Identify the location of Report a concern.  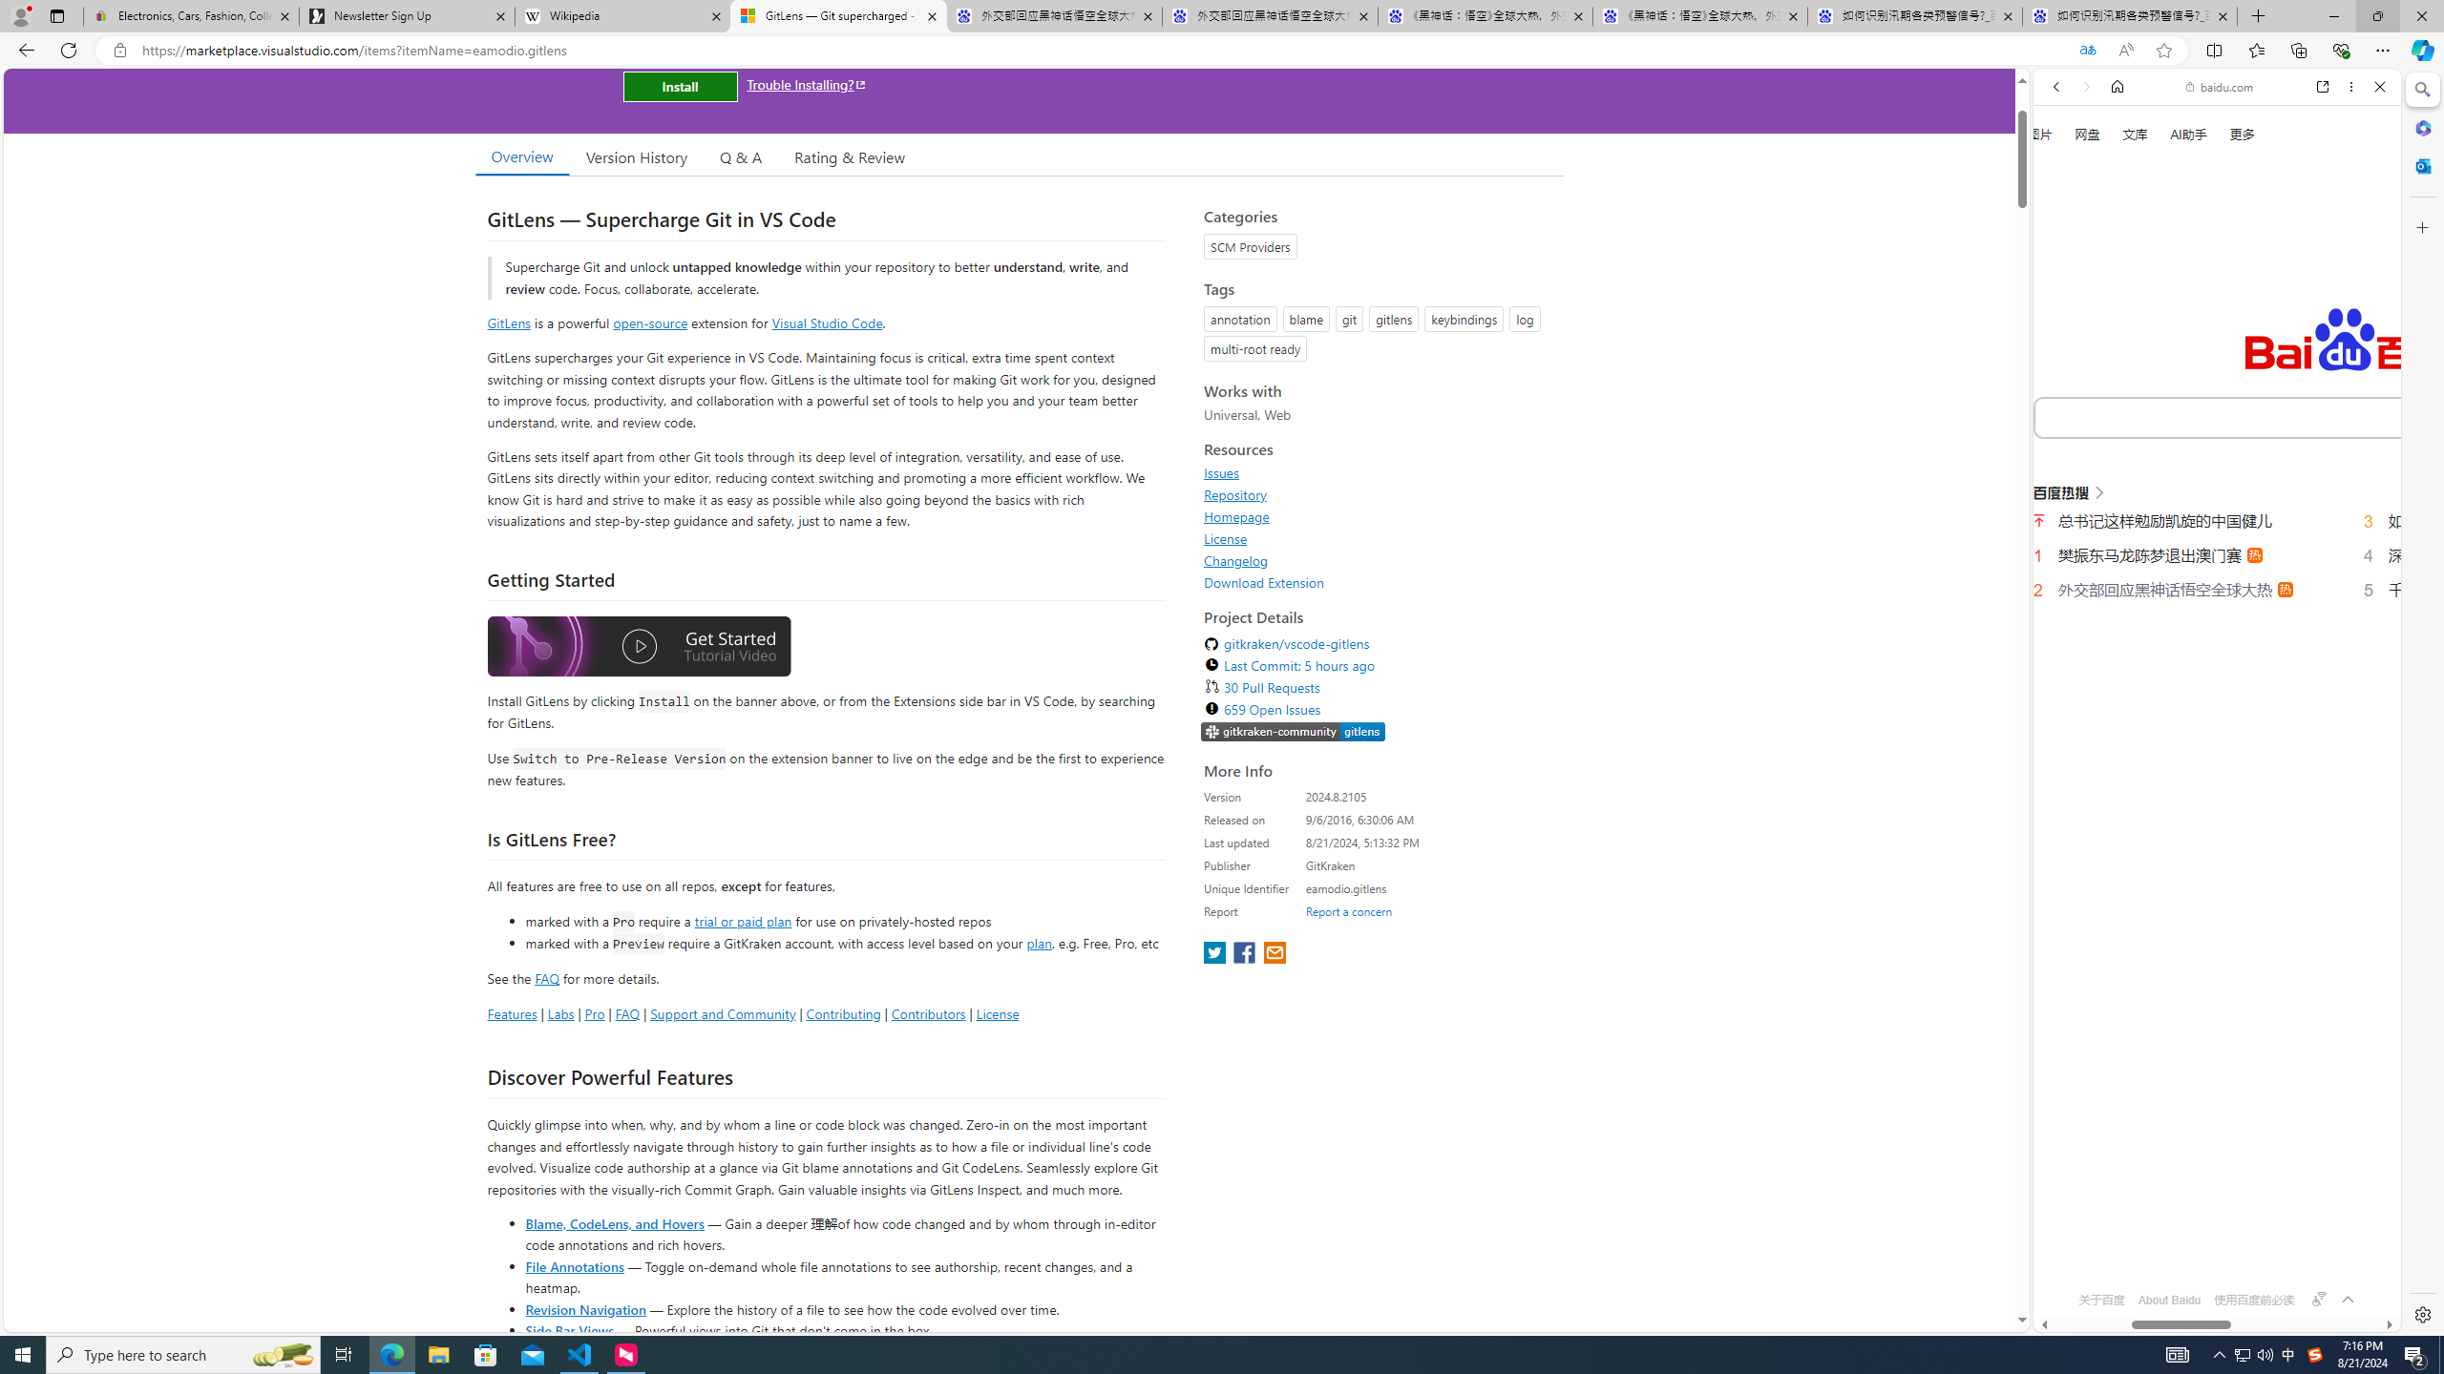
(1349, 911).